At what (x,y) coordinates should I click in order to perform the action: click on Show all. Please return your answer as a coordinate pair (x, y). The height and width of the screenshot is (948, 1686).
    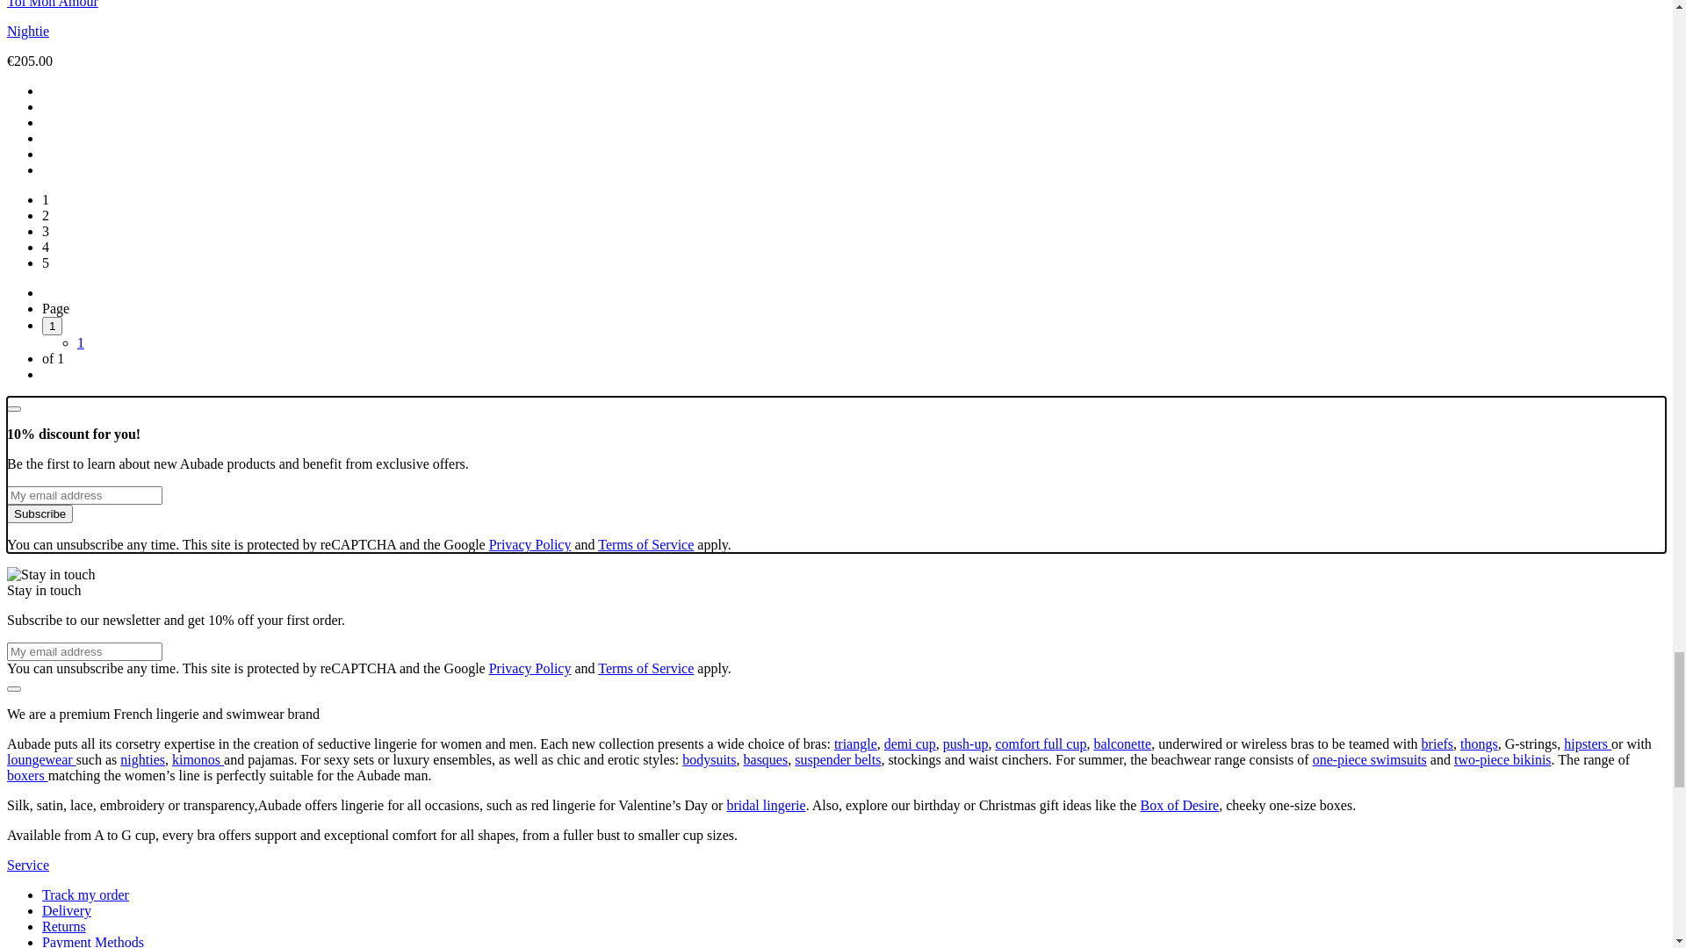
    Looking at the image, I should click on (102, 190).